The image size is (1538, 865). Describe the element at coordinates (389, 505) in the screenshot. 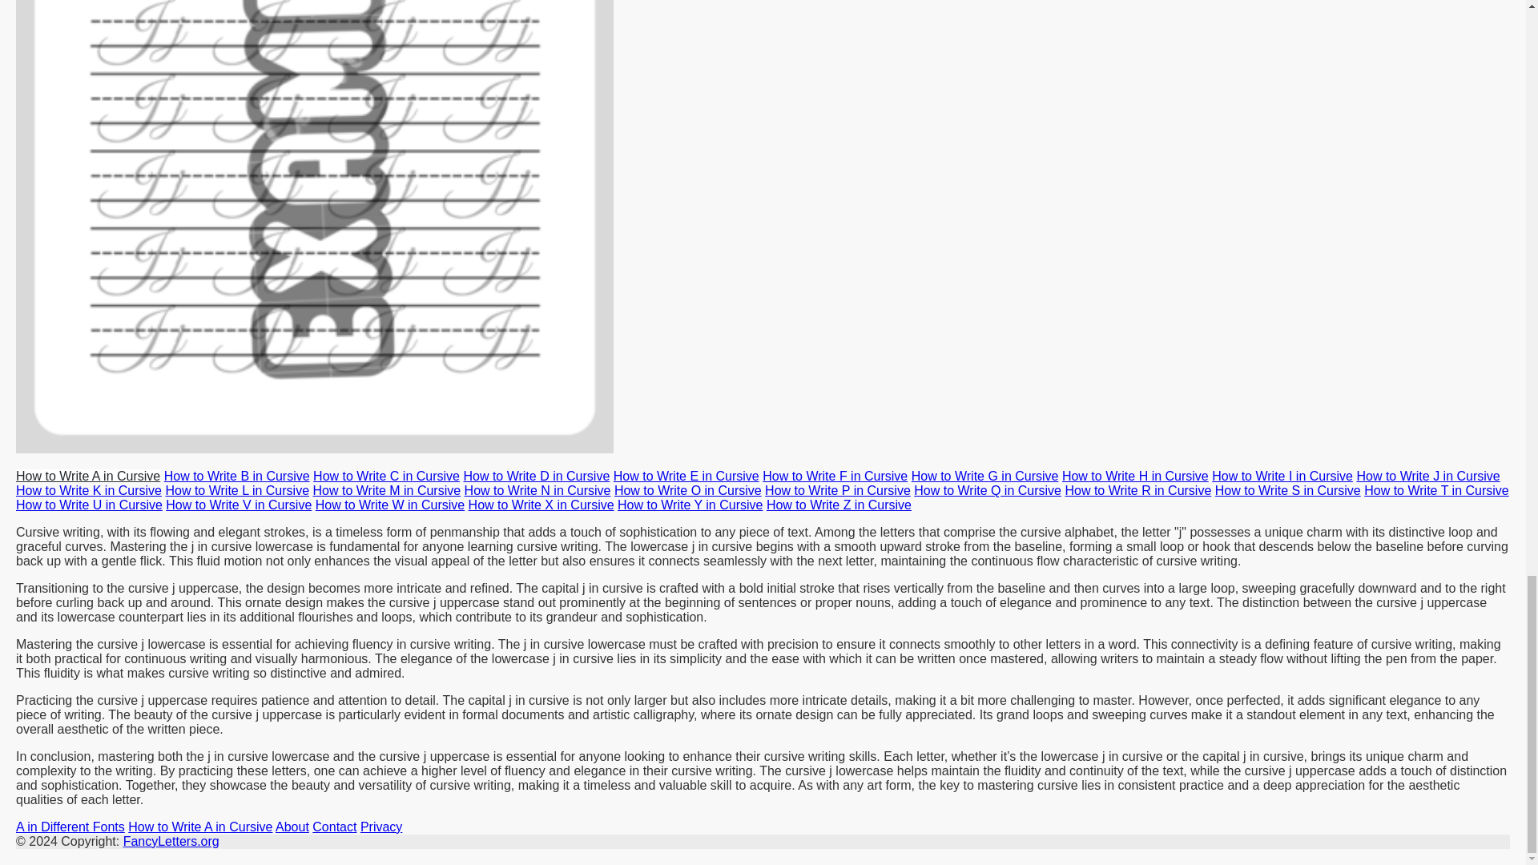

I see `How to Write W in Cursive` at that location.